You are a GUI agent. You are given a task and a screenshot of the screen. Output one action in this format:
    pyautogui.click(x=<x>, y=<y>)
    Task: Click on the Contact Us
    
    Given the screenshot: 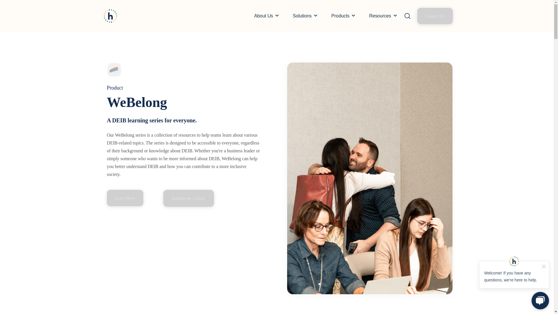 What is the action you would take?
    pyautogui.click(x=435, y=16)
    